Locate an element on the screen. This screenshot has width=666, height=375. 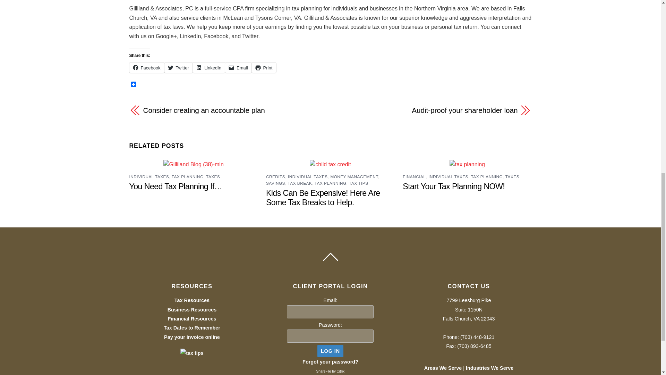
Click to share on Twitter is located at coordinates (179, 67).